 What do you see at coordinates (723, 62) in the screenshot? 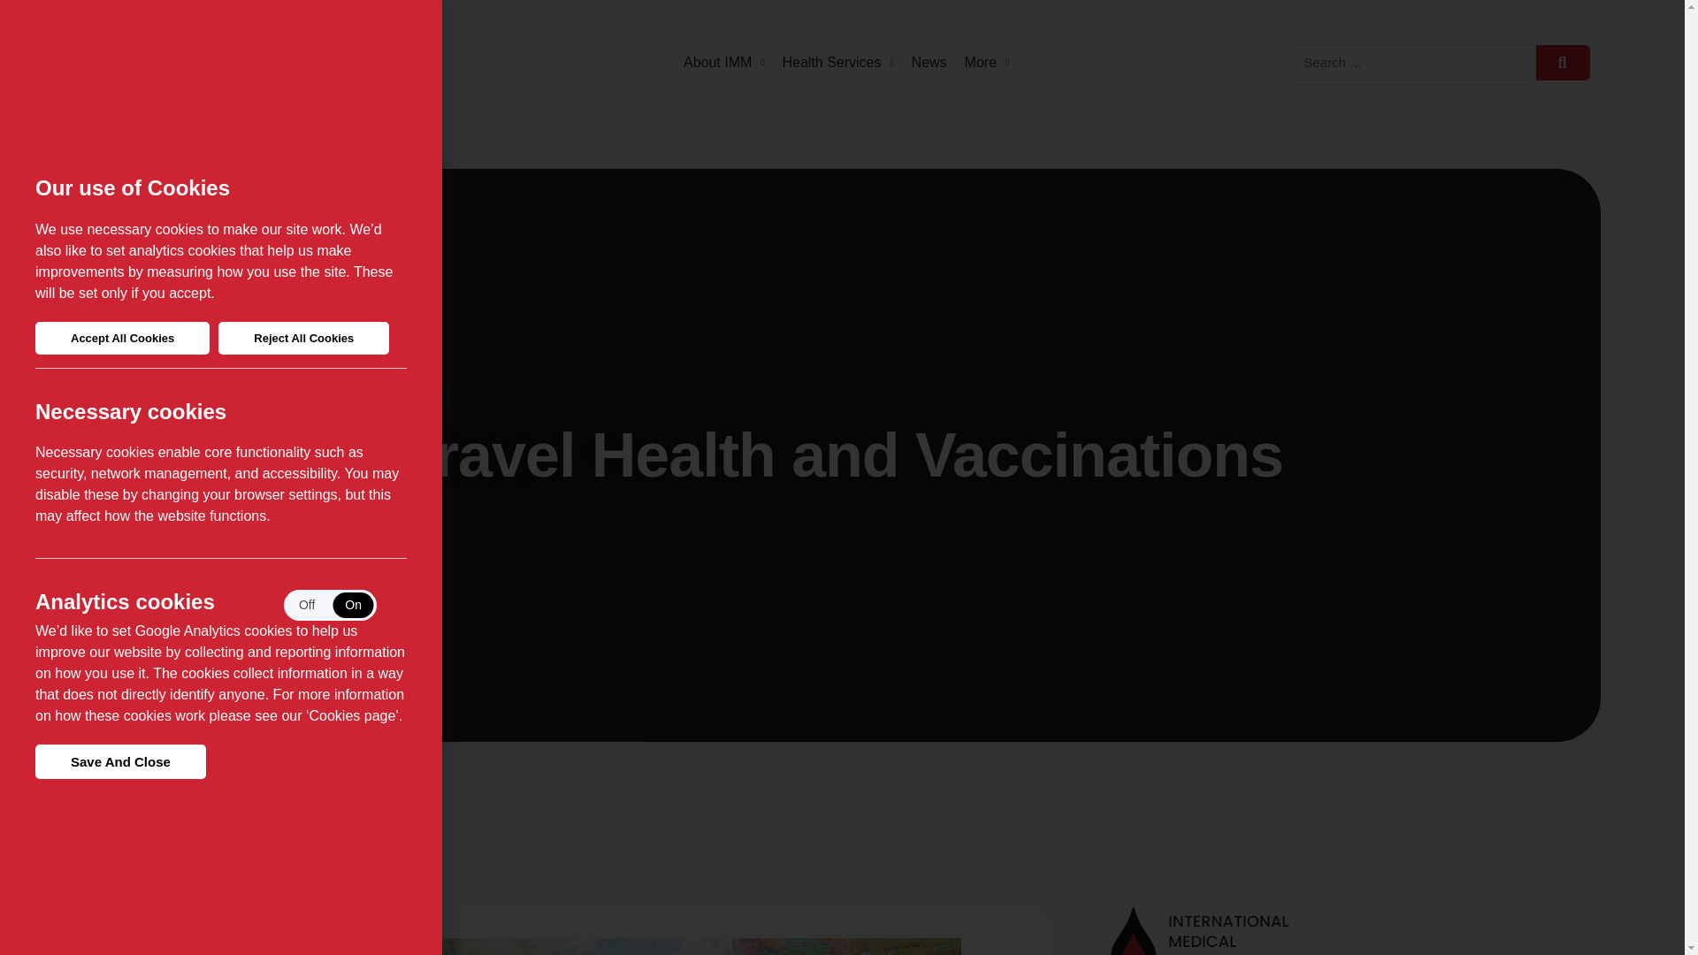
I see `About IMM` at bounding box center [723, 62].